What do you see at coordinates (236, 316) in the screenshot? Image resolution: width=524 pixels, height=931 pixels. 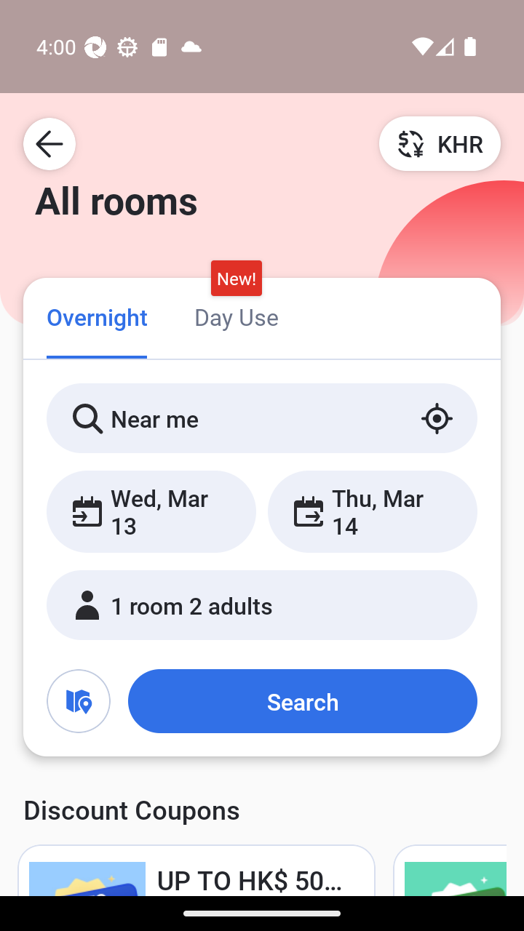 I see `Day Use` at bounding box center [236, 316].